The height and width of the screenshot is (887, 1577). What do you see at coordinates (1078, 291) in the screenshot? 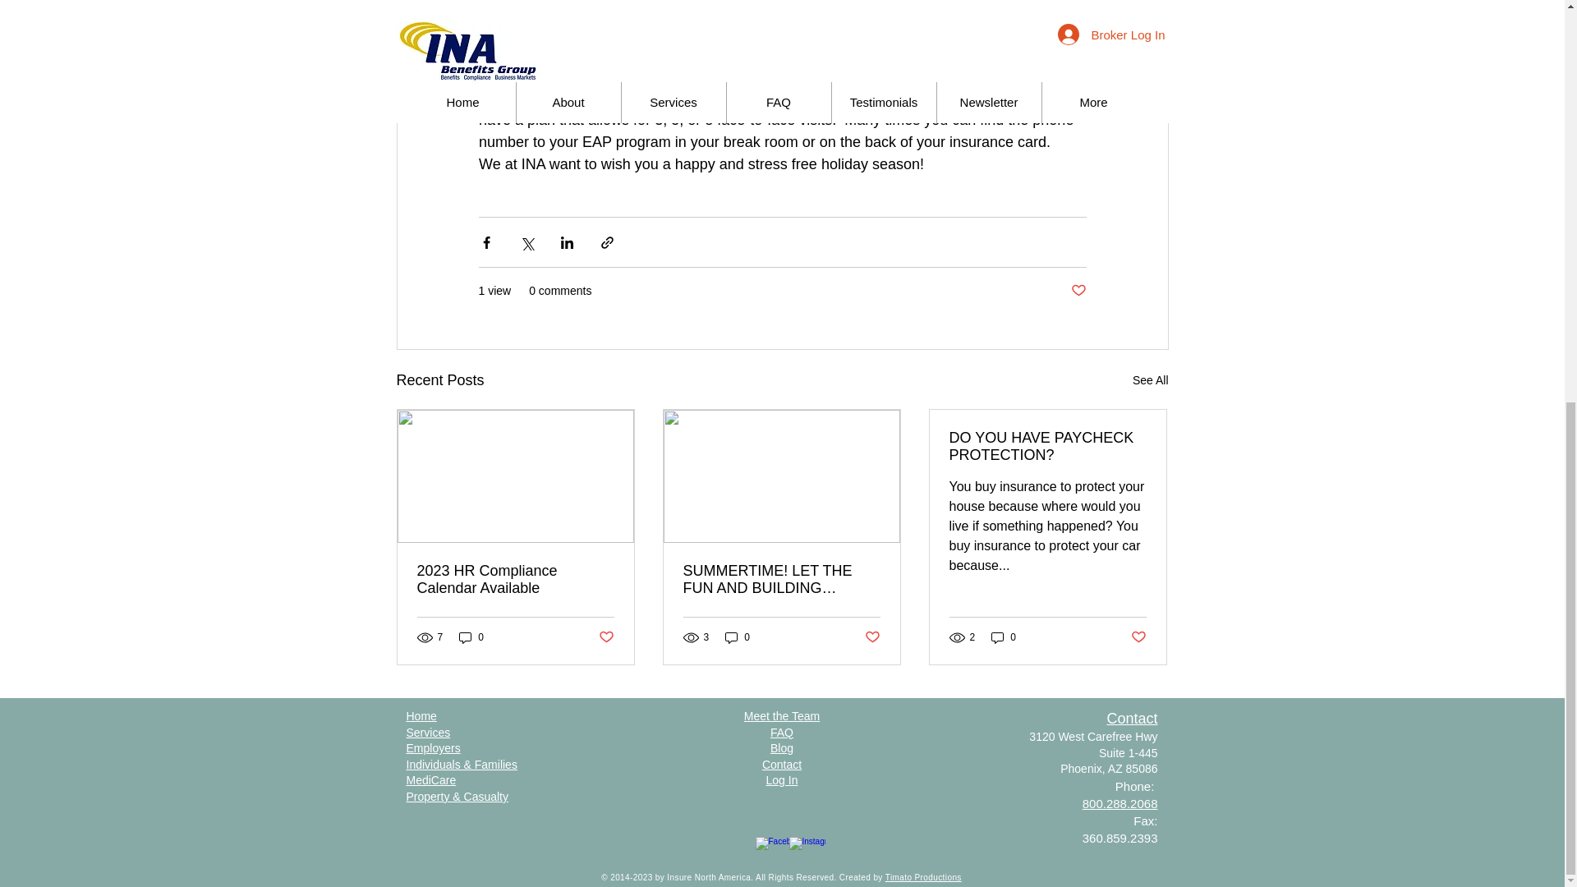
I see `Post not marked as liked` at bounding box center [1078, 291].